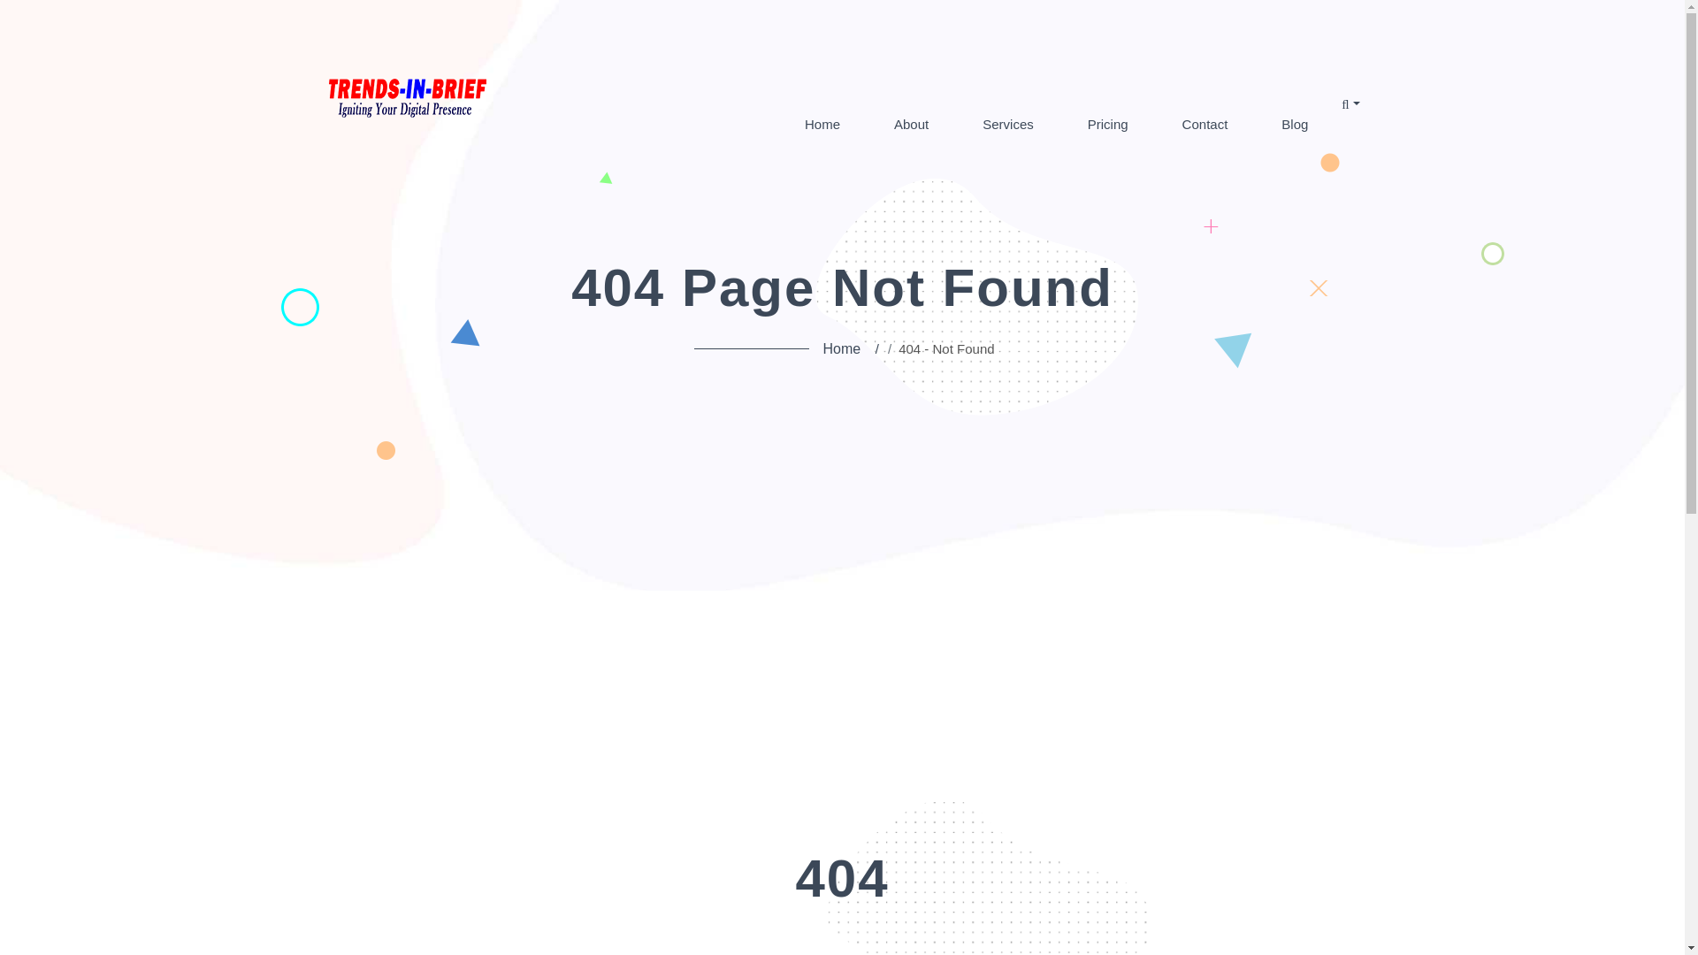 The height and width of the screenshot is (955, 1698). What do you see at coordinates (1007, 122) in the screenshot?
I see `Services` at bounding box center [1007, 122].